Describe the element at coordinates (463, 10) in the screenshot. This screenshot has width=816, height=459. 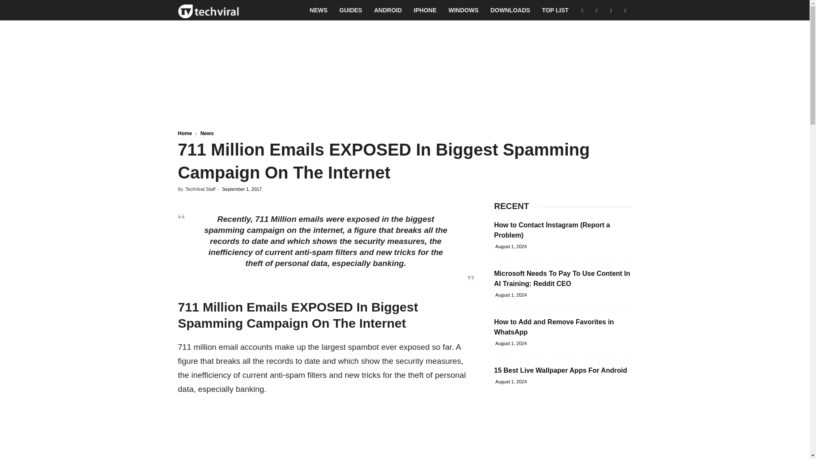
I see `WINDOWS` at that location.